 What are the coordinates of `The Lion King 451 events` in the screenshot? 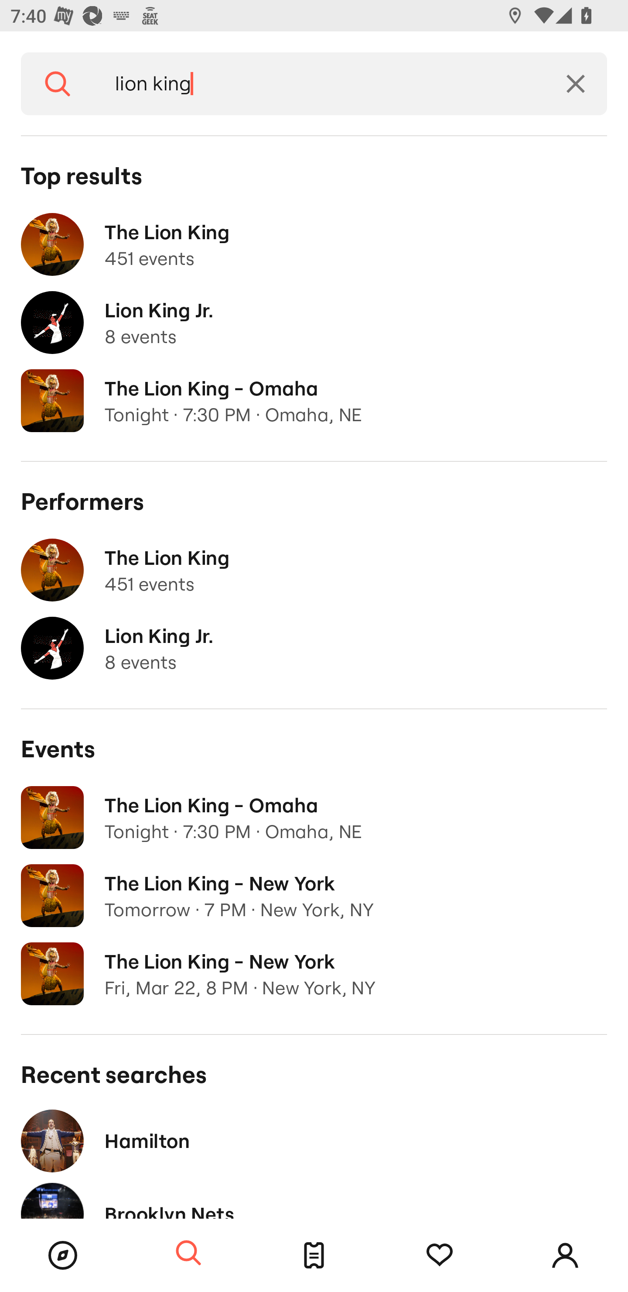 It's located at (314, 244).